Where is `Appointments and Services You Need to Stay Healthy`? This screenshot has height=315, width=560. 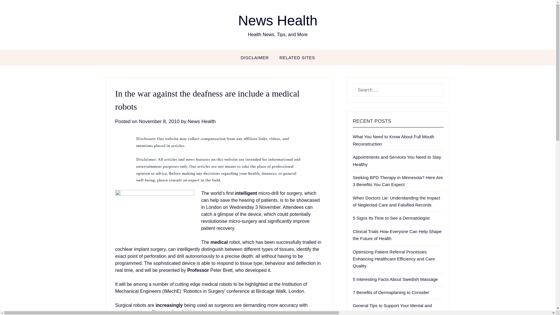
Appointments and Services You Need to Stay Healthy is located at coordinates (397, 160).